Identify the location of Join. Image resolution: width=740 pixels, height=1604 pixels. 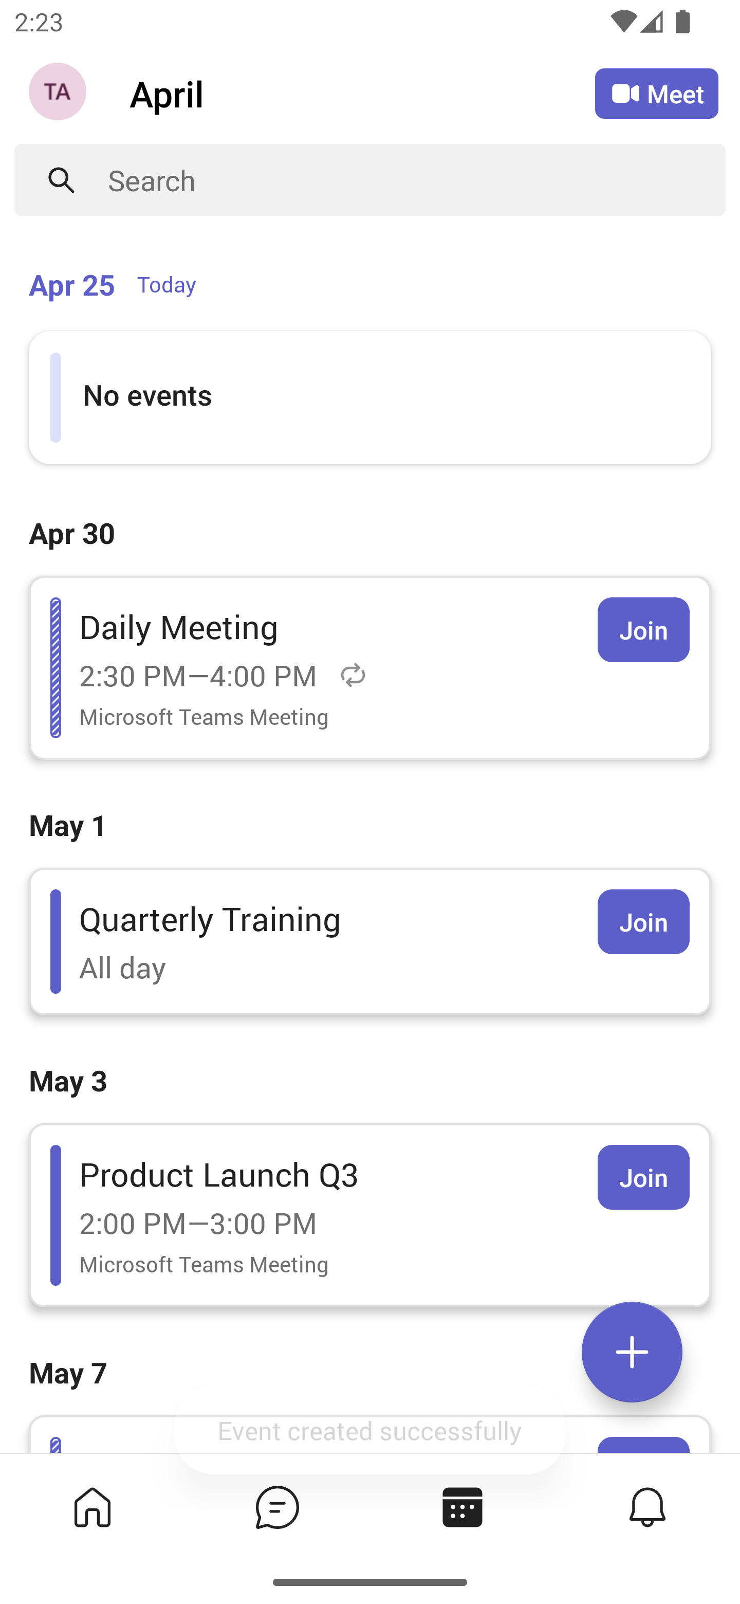
(643, 629).